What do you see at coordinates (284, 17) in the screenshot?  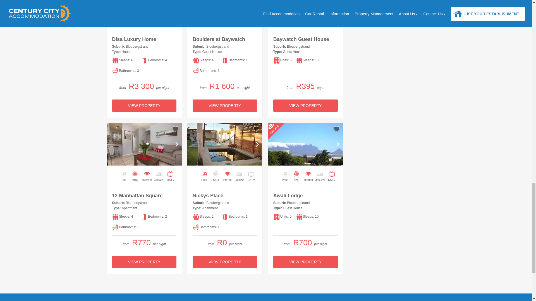 I see `Swimming Pool` at bounding box center [284, 17].